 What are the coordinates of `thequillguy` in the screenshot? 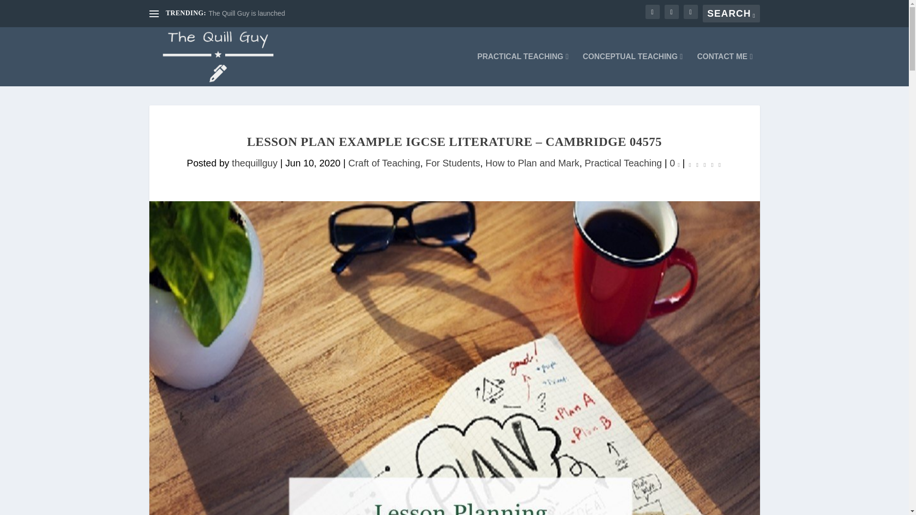 It's located at (254, 163).